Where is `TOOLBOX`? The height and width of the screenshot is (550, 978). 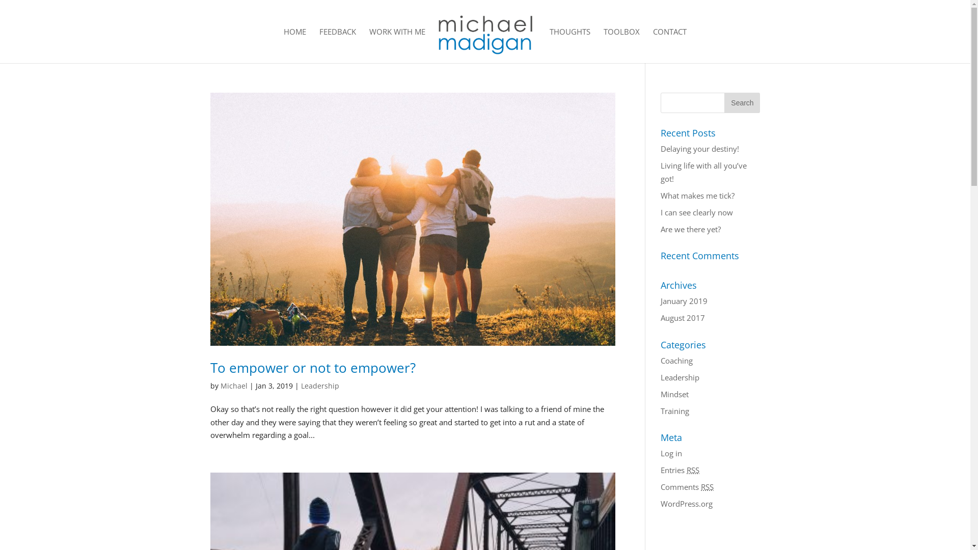
TOOLBOX is located at coordinates (621, 46).